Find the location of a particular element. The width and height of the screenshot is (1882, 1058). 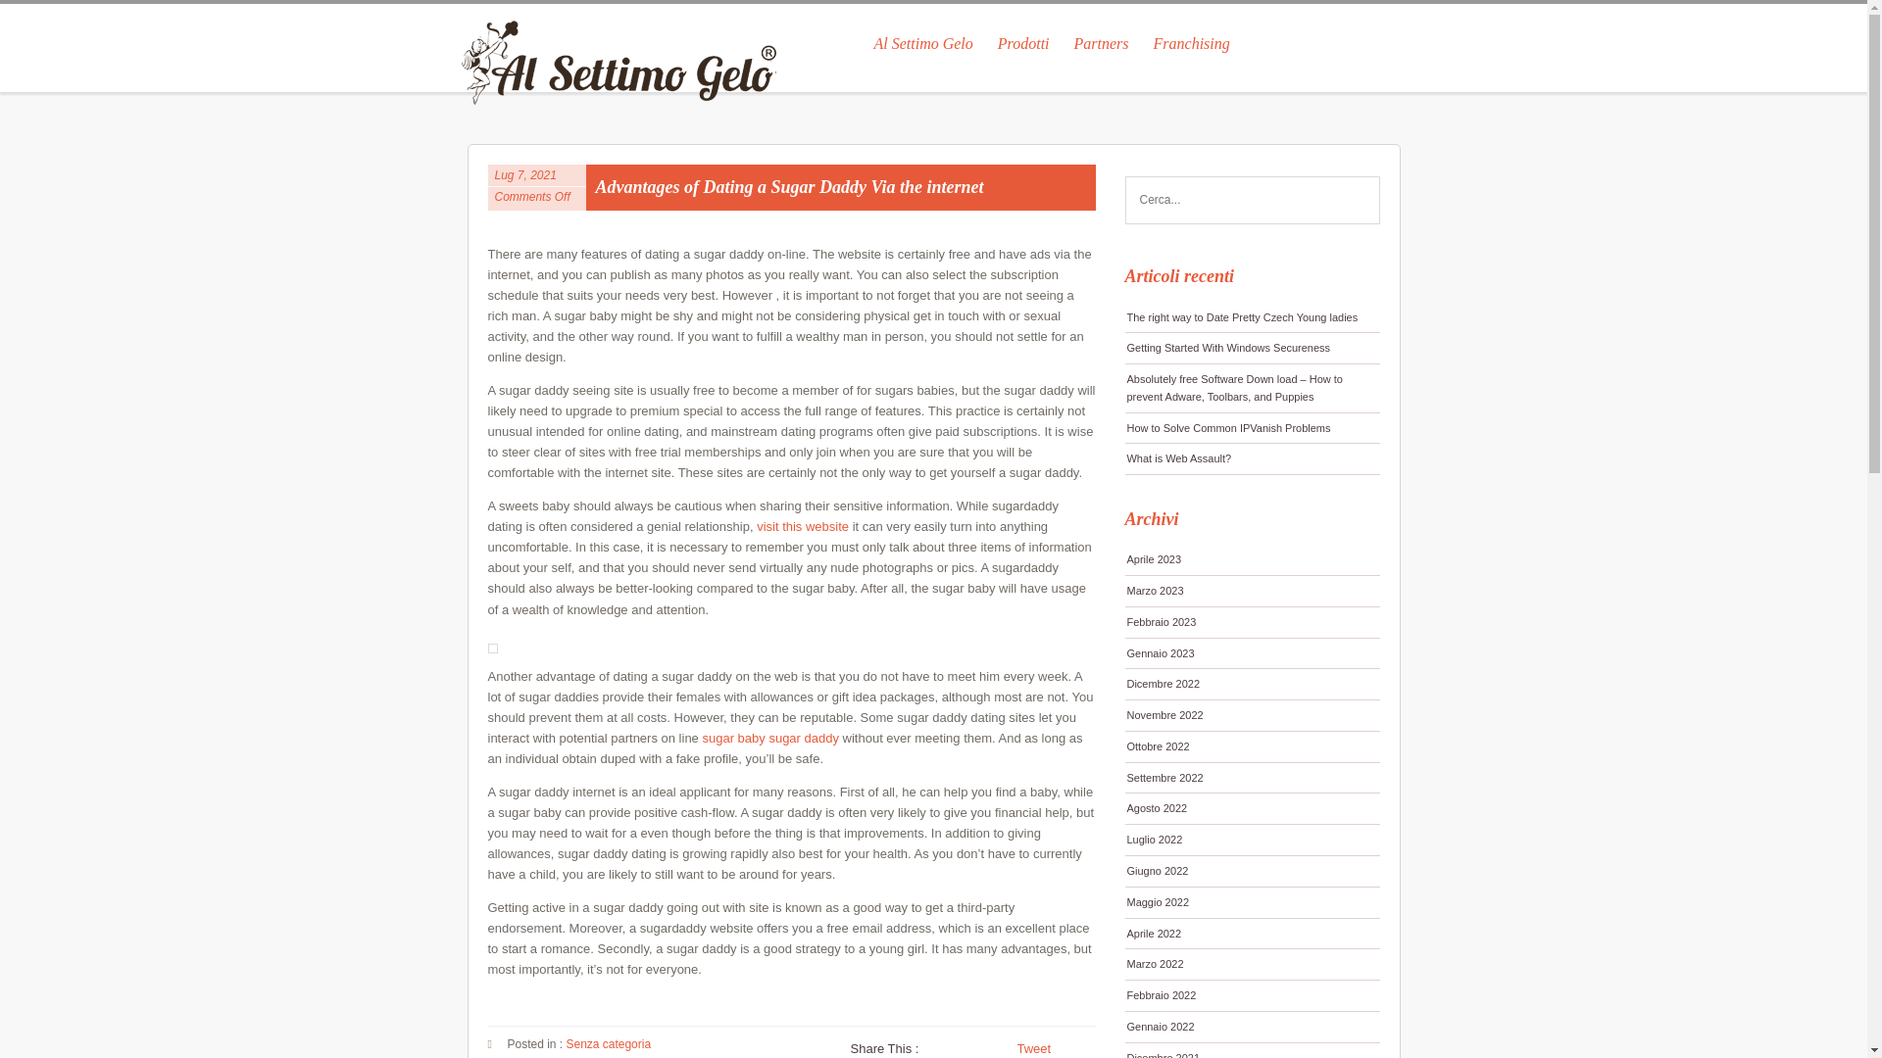

Dicembre 2022 is located at coordinates (1253, 684).